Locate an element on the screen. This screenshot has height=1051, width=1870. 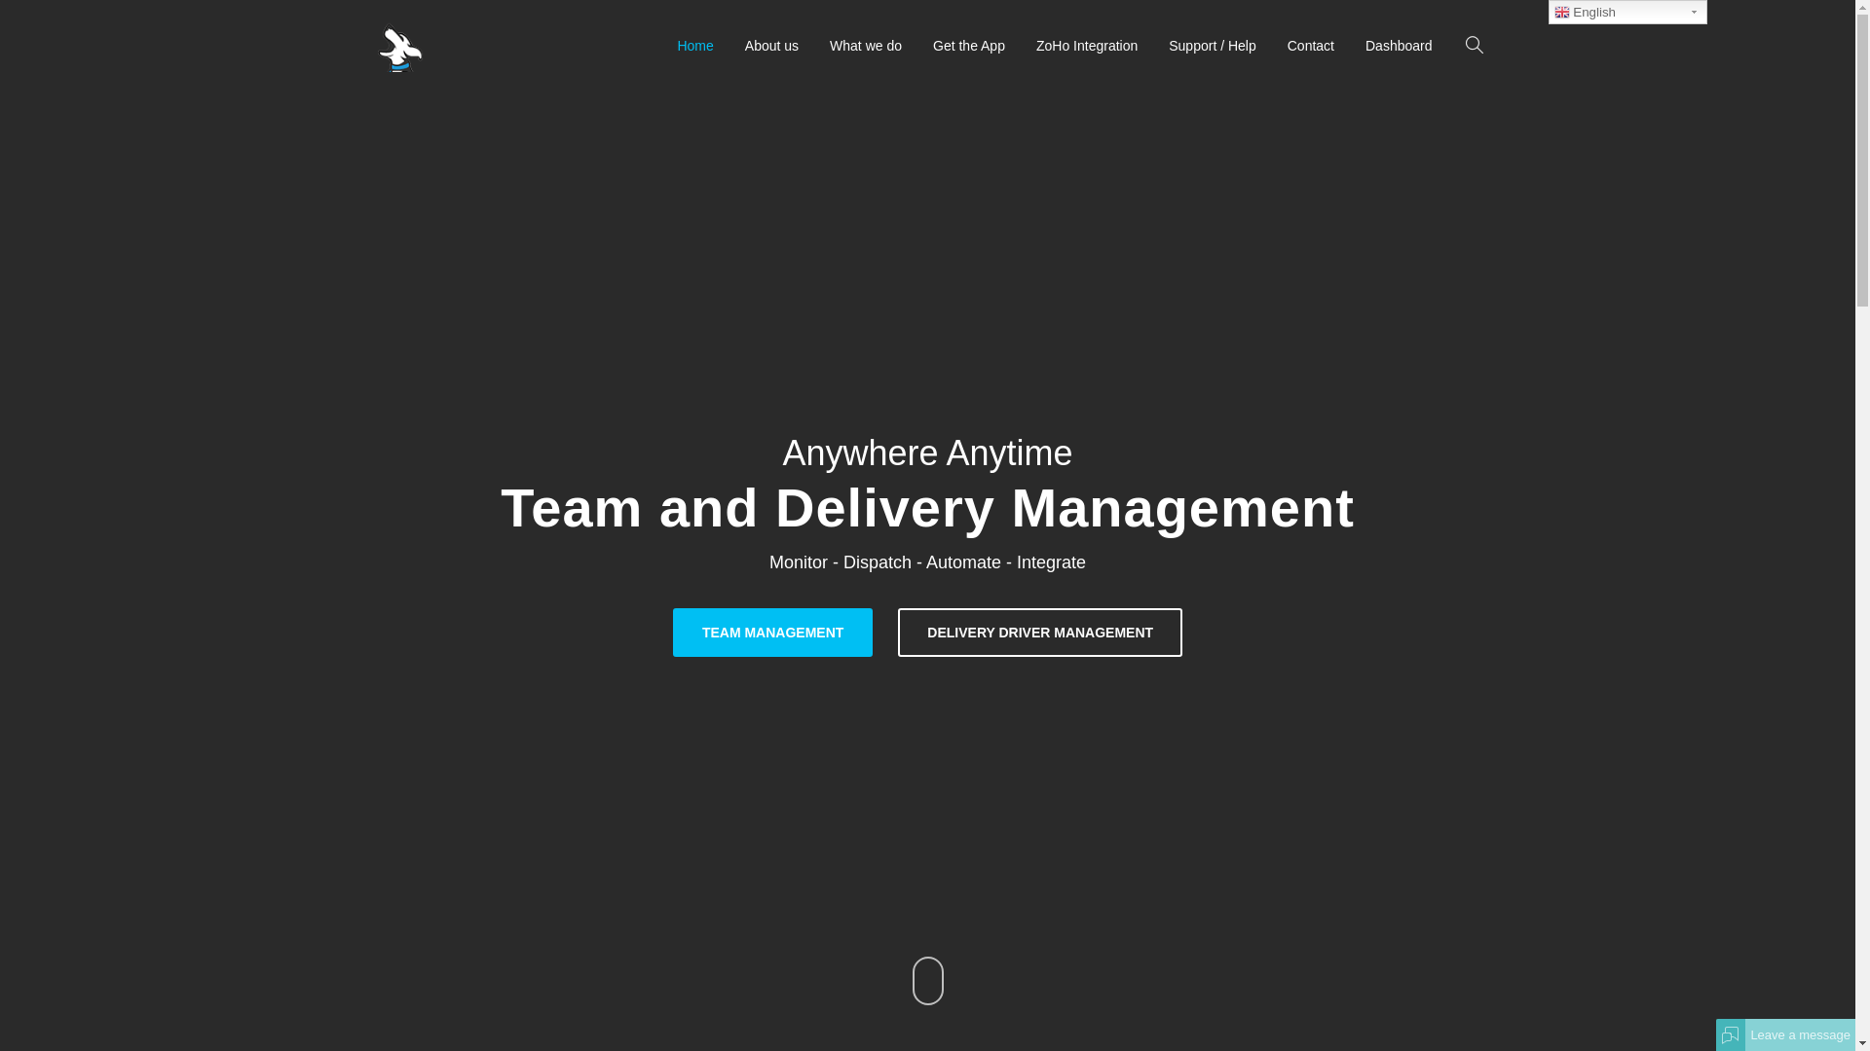
English is located at coordinates (1628, 12).